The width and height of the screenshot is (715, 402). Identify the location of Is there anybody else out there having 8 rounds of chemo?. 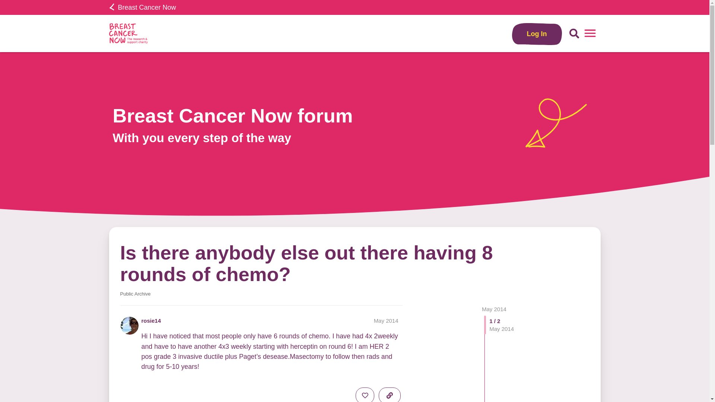
(306, 263).